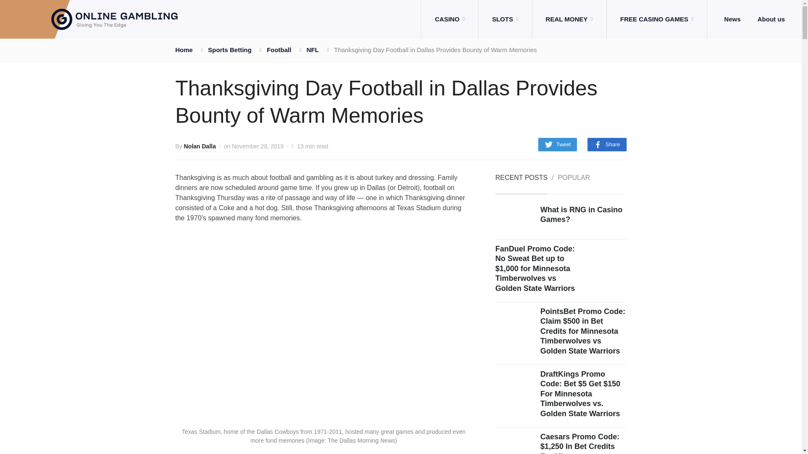 The image size is (808, 454). Describe the element at coordinates (574, 184) in the screenshot. I see `Popular` at that location.